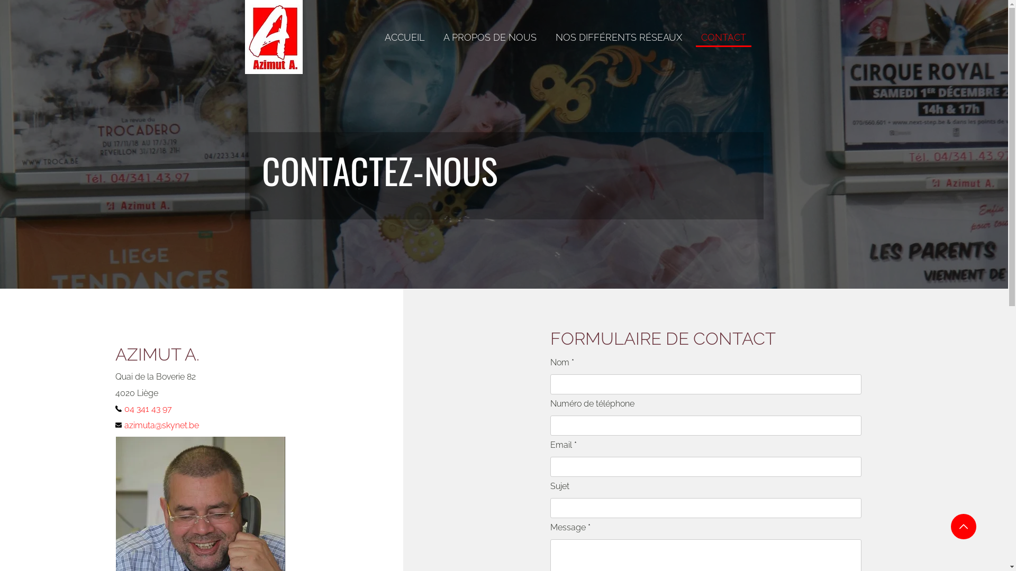 This screenshot has width=1016, height=571. What do you see at coordinates (155, 408) in the screenshot?
I see `04 341 43 97` at bounding box center [155, 408].